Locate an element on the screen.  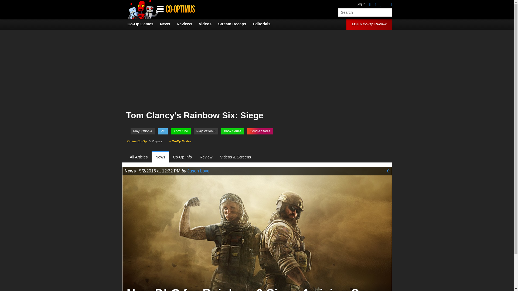
PlayStation 5 is located at coordinates (206, 131).